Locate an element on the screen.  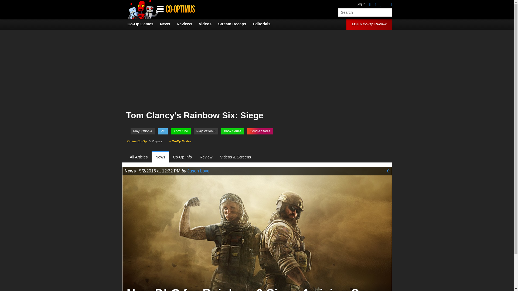
PlayStation 5 is located at coordinates (206, 131).